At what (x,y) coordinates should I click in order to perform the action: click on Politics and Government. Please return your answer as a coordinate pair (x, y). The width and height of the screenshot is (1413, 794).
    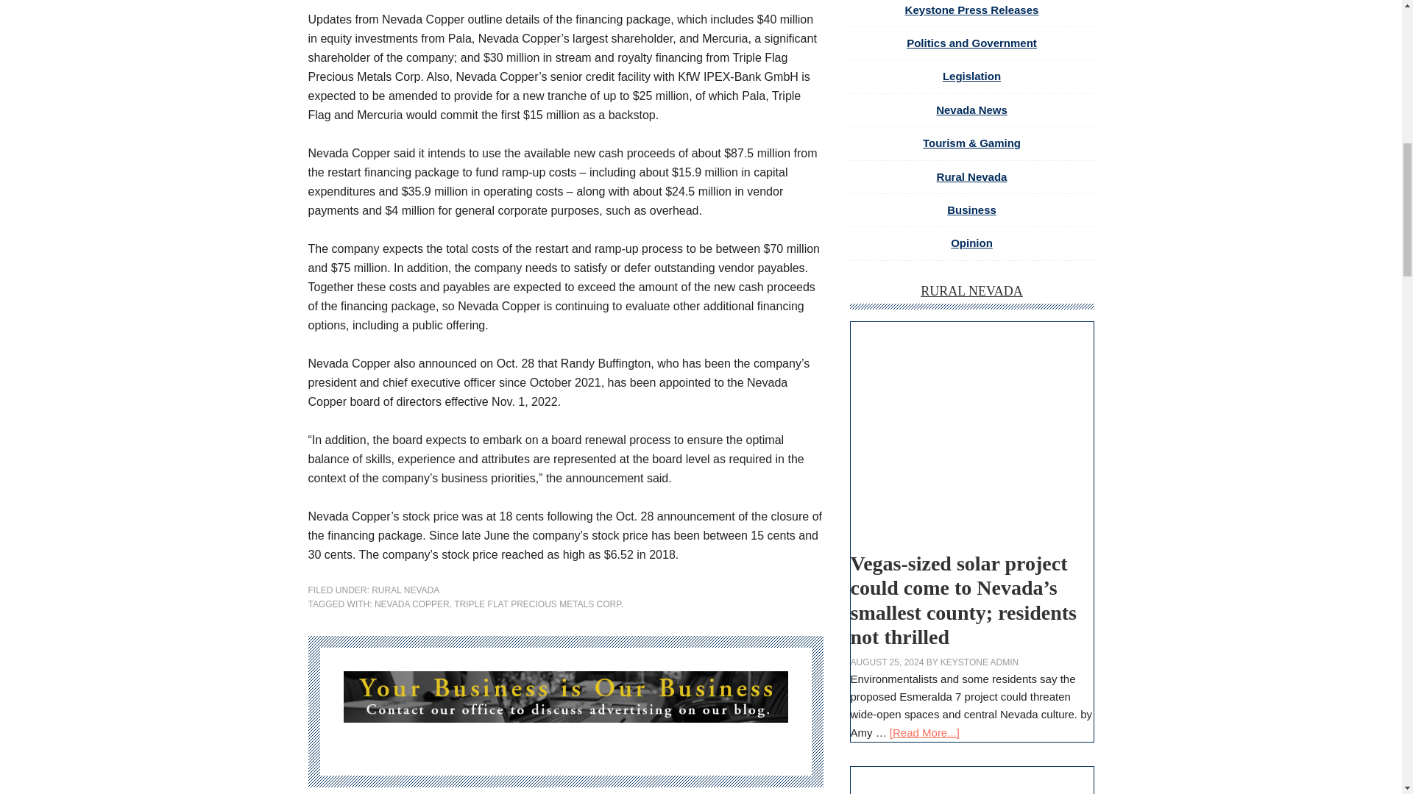
    Looking at the image, I should click on (971, 43).